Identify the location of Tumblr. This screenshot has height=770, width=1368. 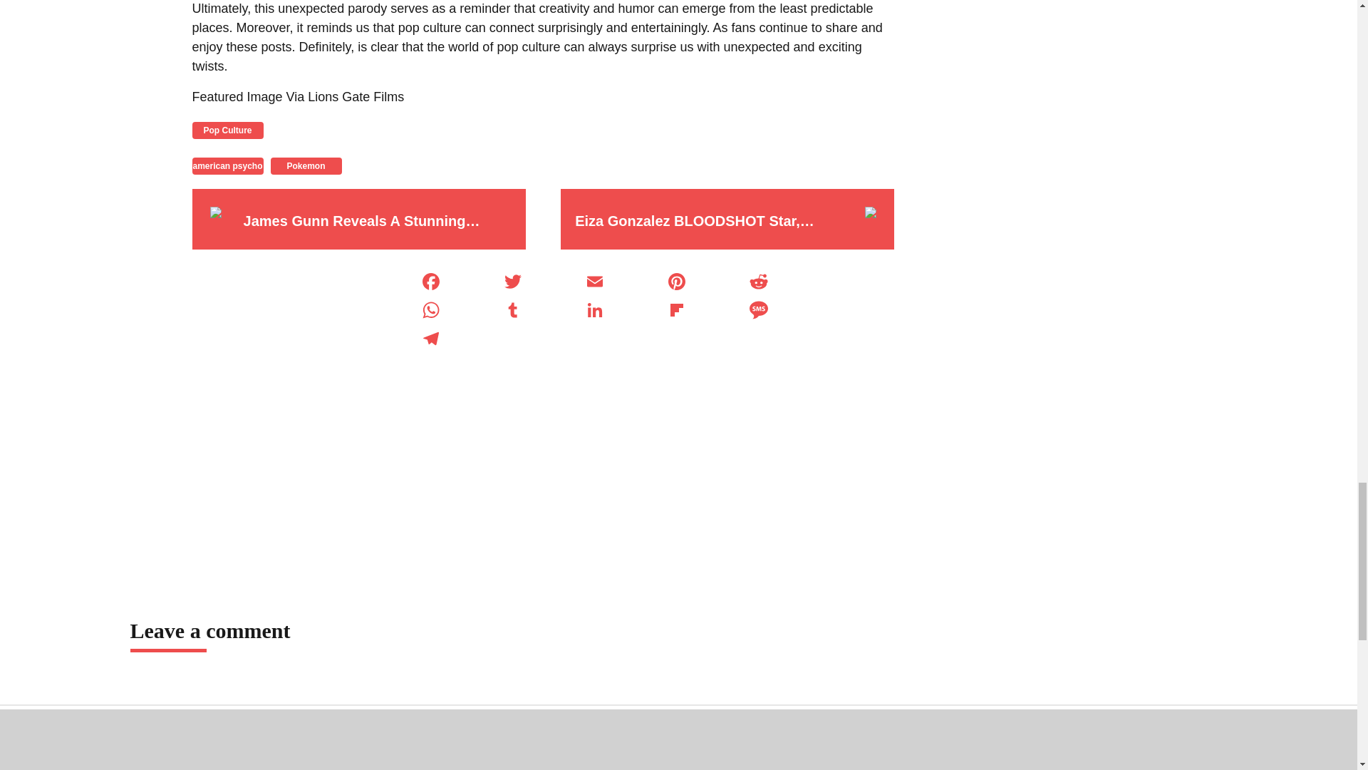
(534, 313).